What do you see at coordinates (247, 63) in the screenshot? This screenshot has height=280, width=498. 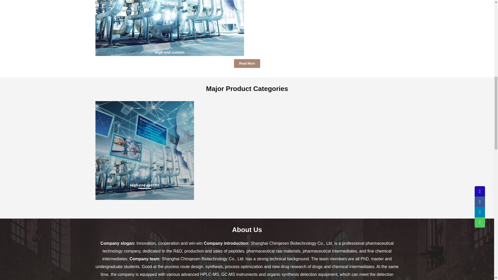 I see `Read More` at bounding box center [247, 63].